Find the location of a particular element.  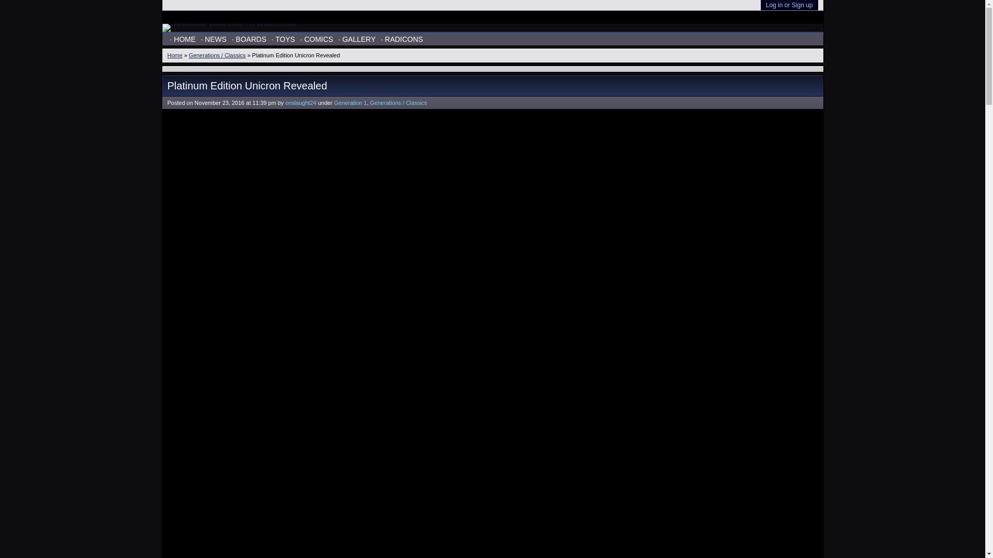

Visit HissTank.com for G.I. Joe is located at coordinates (667, 17).